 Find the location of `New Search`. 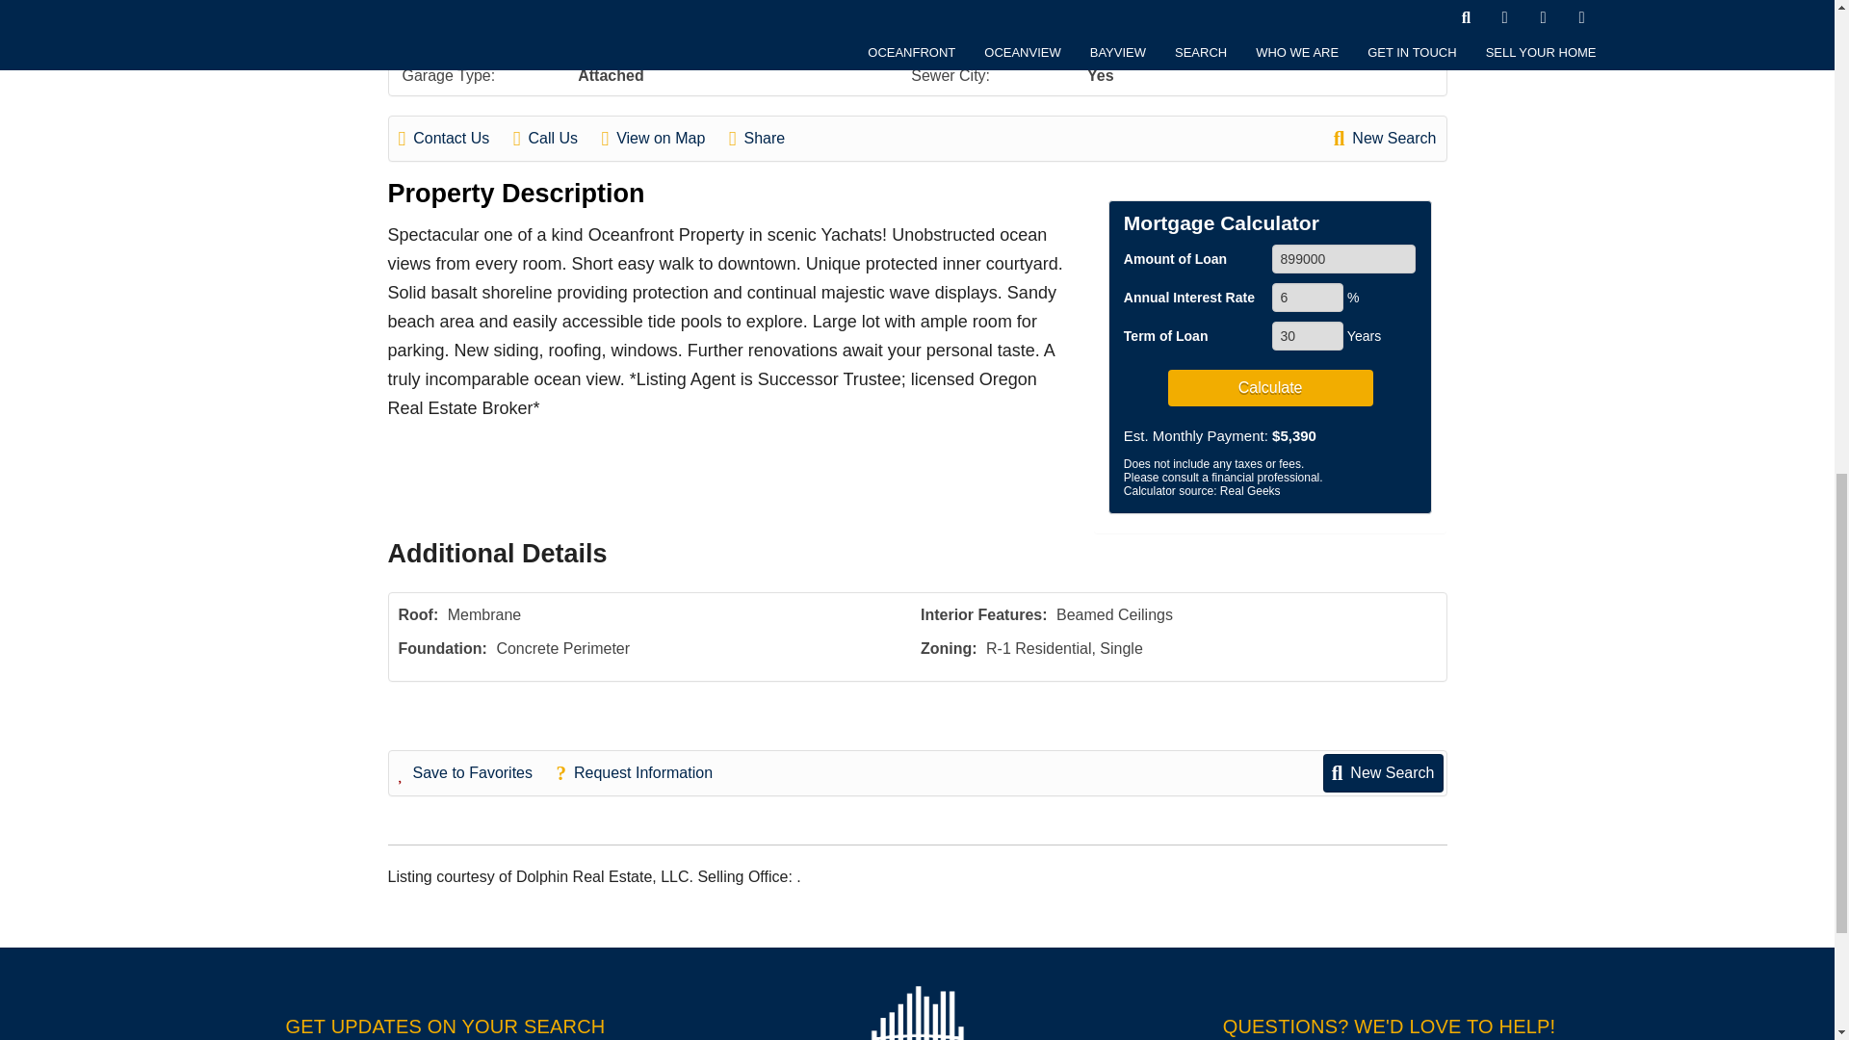

New Search is located at coordinates (1385, 138).